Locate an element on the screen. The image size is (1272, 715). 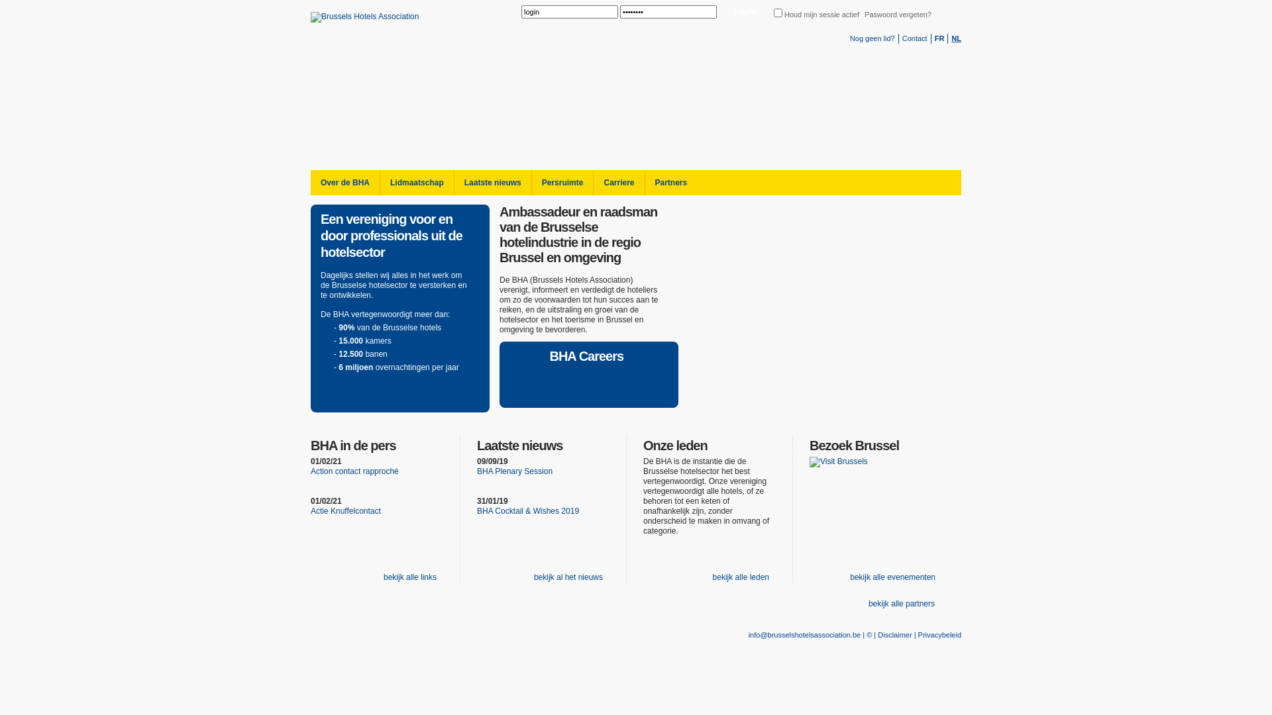
FR is located at coordinates (939, 38).